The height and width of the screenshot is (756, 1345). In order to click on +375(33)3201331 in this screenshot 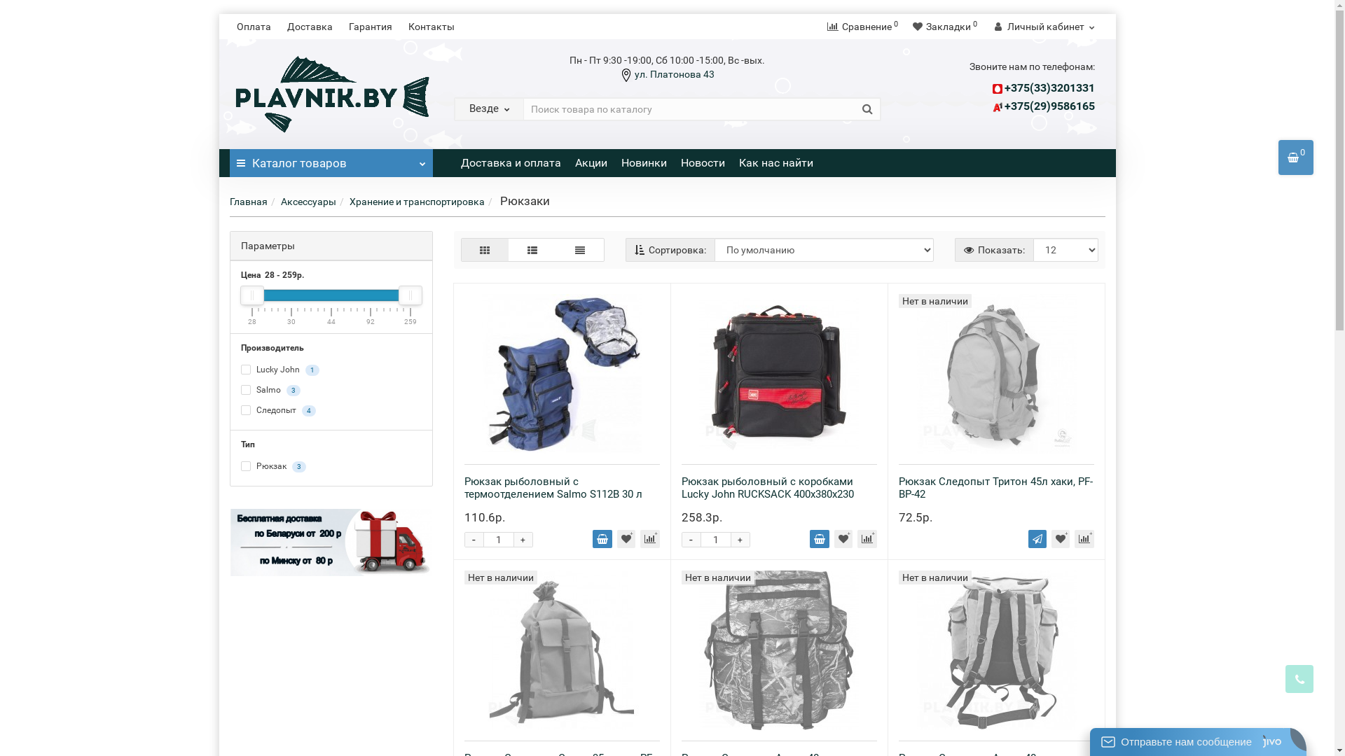, I will do `click(1049, 88)`.